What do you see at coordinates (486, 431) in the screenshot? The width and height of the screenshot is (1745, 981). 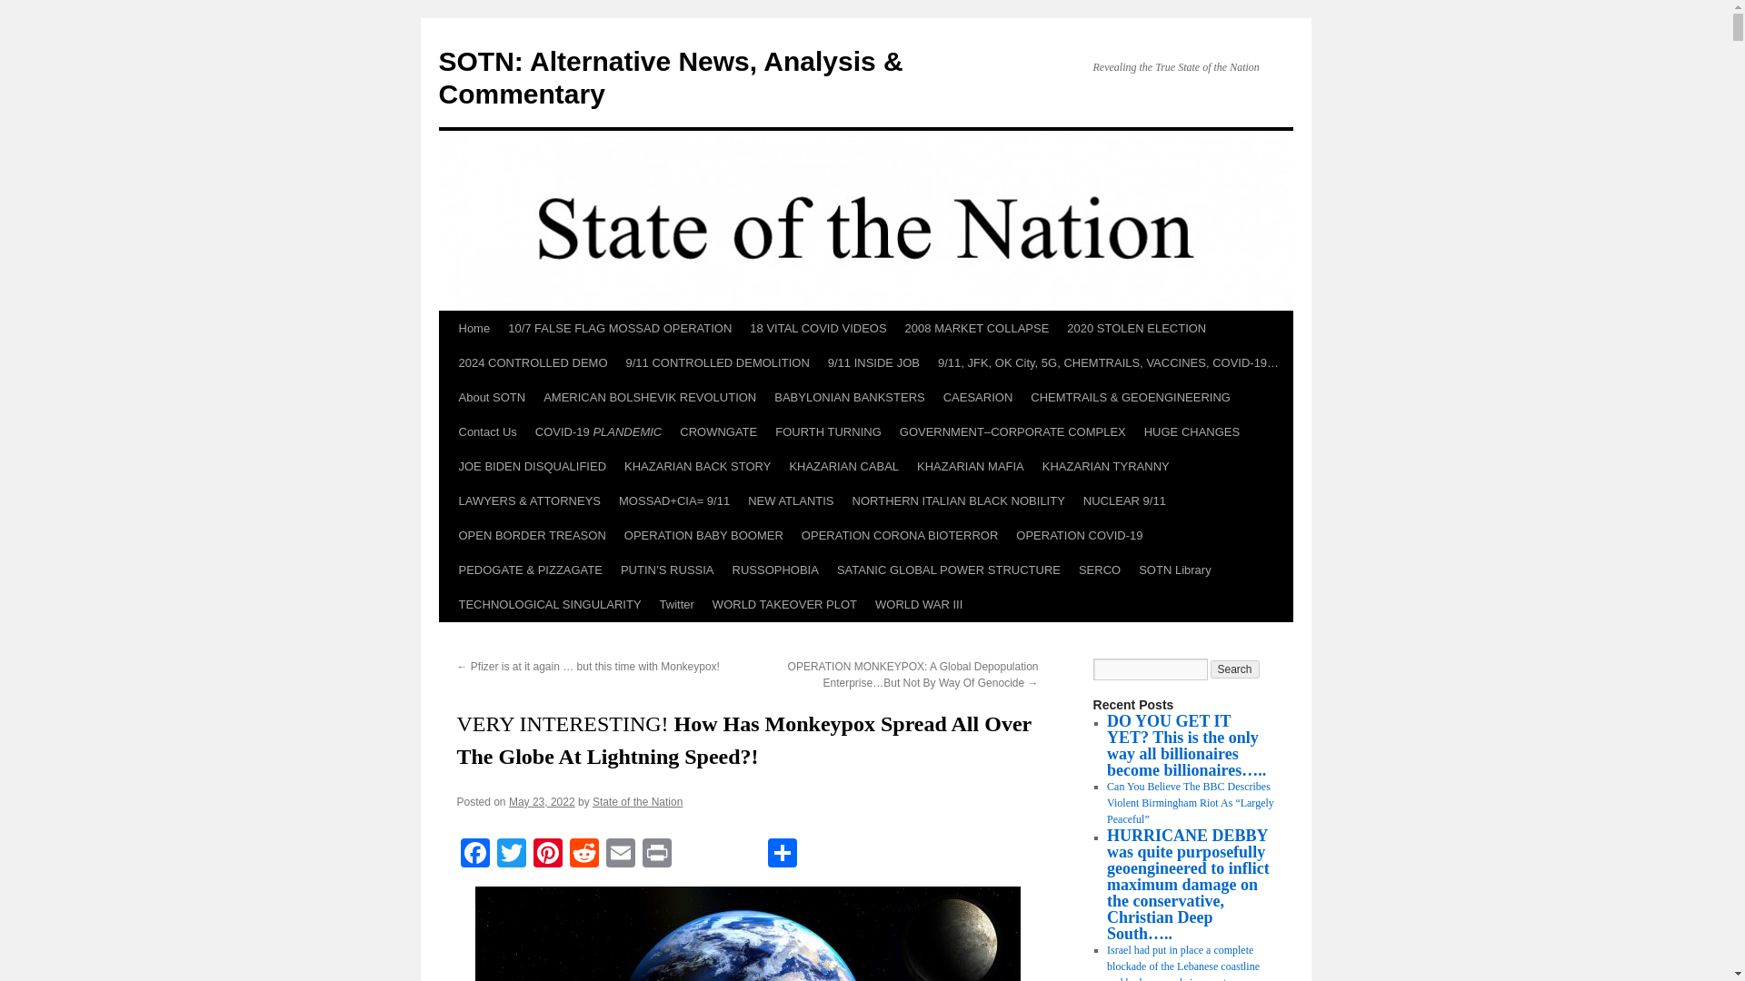 I see `Contact Us` at bounding box center [486, 431].